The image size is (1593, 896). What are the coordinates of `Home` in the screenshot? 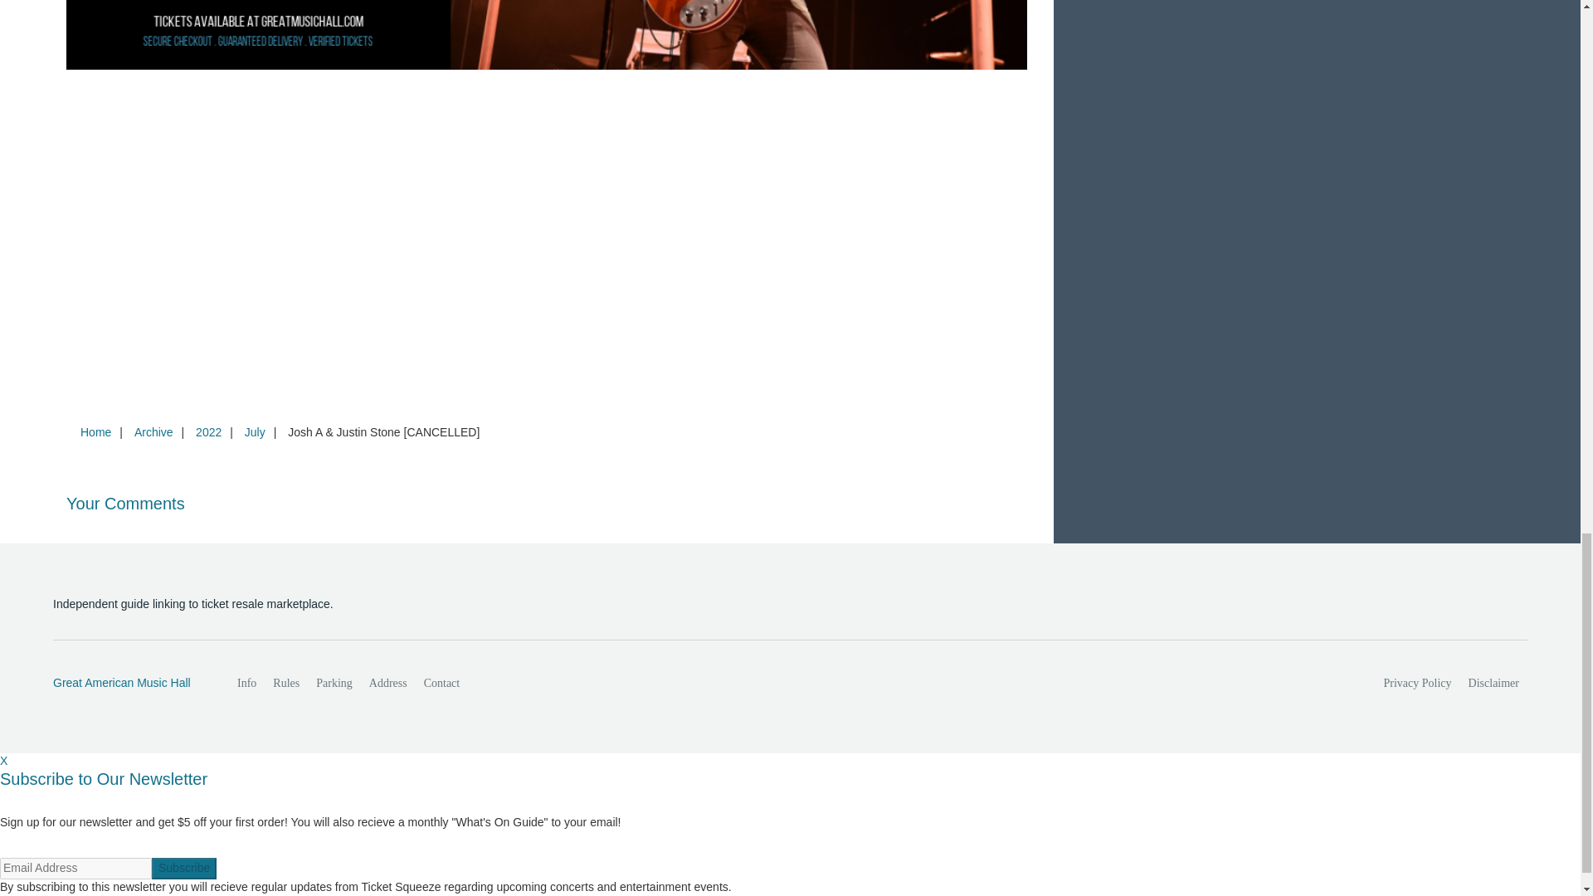 It's located at (95, 432).